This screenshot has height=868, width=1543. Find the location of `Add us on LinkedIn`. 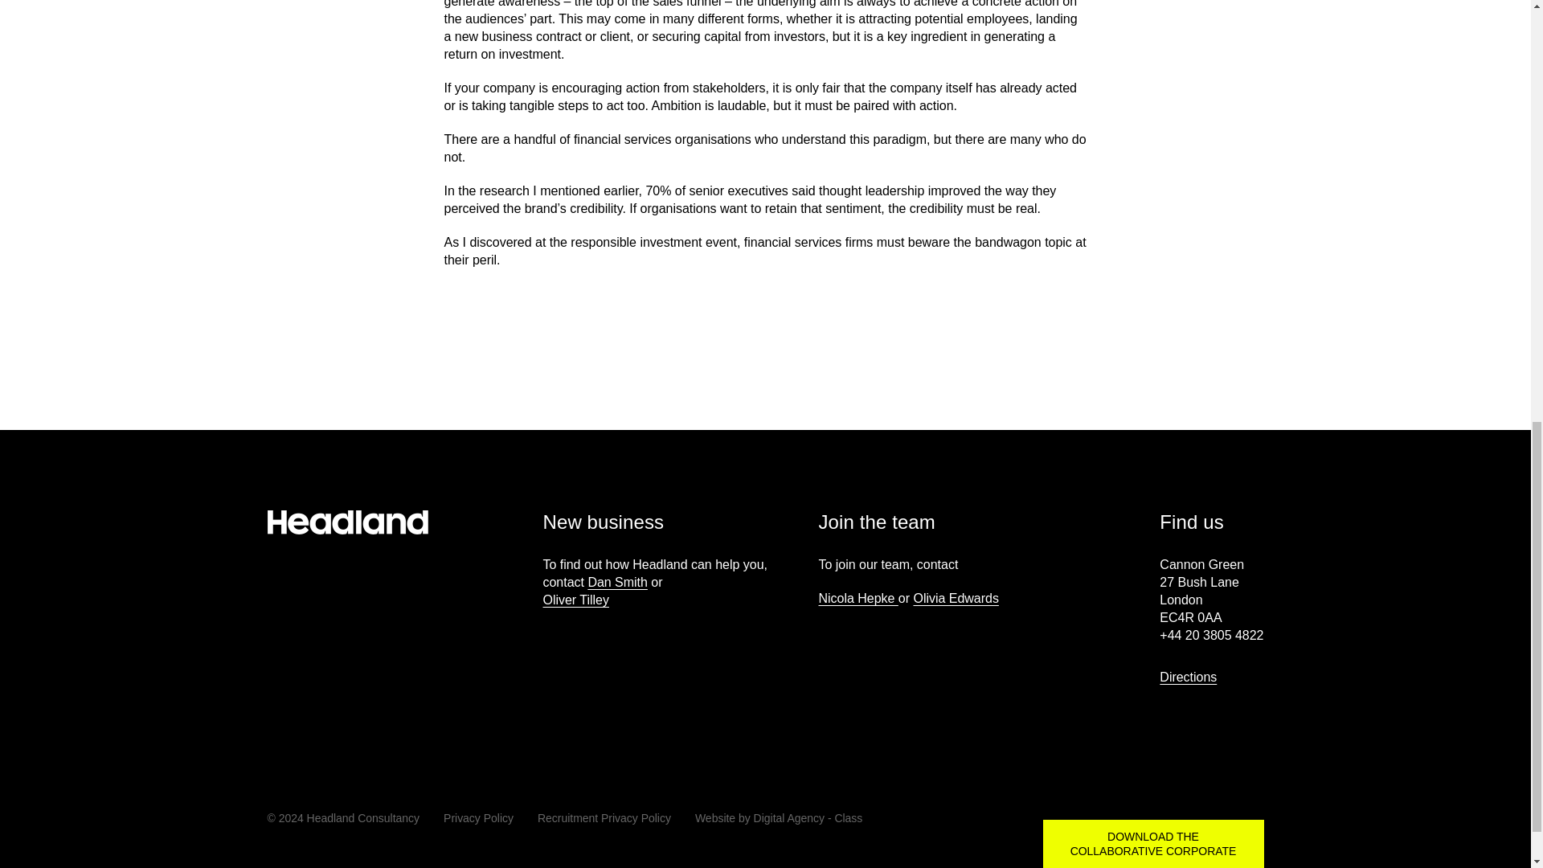

Add us on LinkedIn is located at coordinates (1185, 821).